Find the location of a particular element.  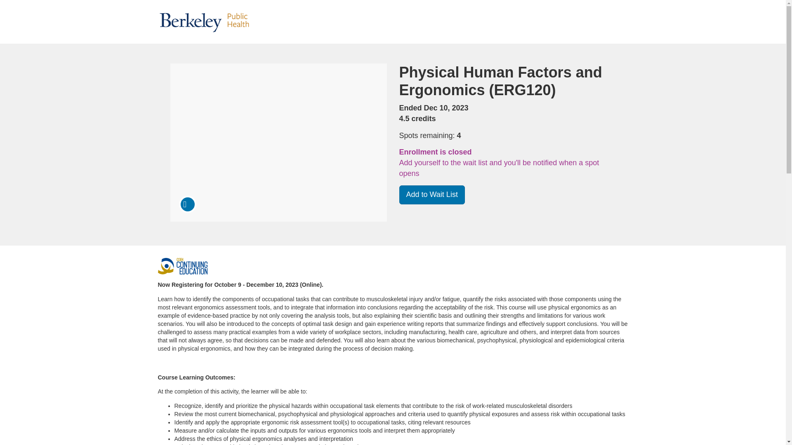

Add to Wait List is located at coordinates (432, 194).